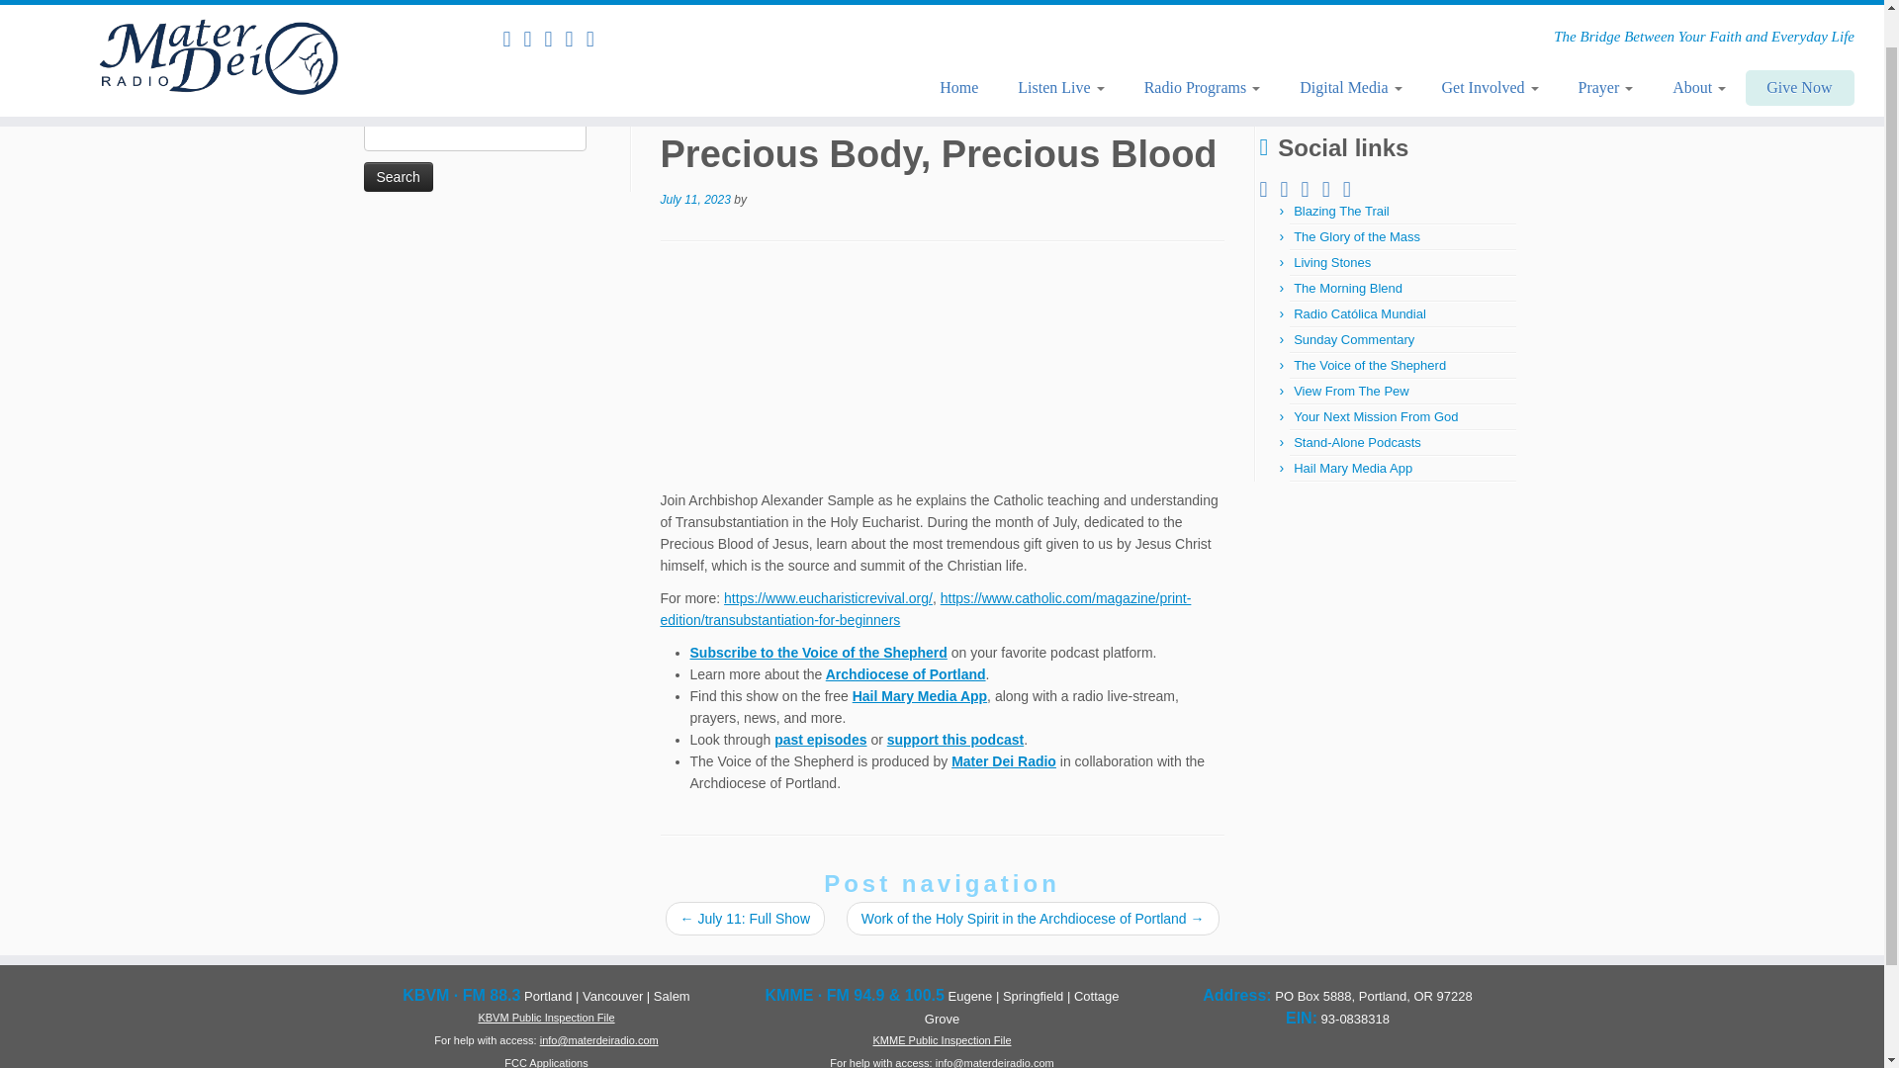  I want to click on Follow us on Instagram, so click(556, 6).